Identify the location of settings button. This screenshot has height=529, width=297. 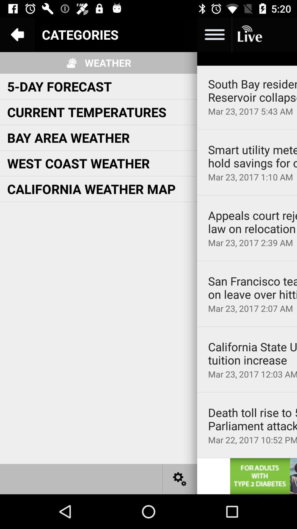
(180, 479).